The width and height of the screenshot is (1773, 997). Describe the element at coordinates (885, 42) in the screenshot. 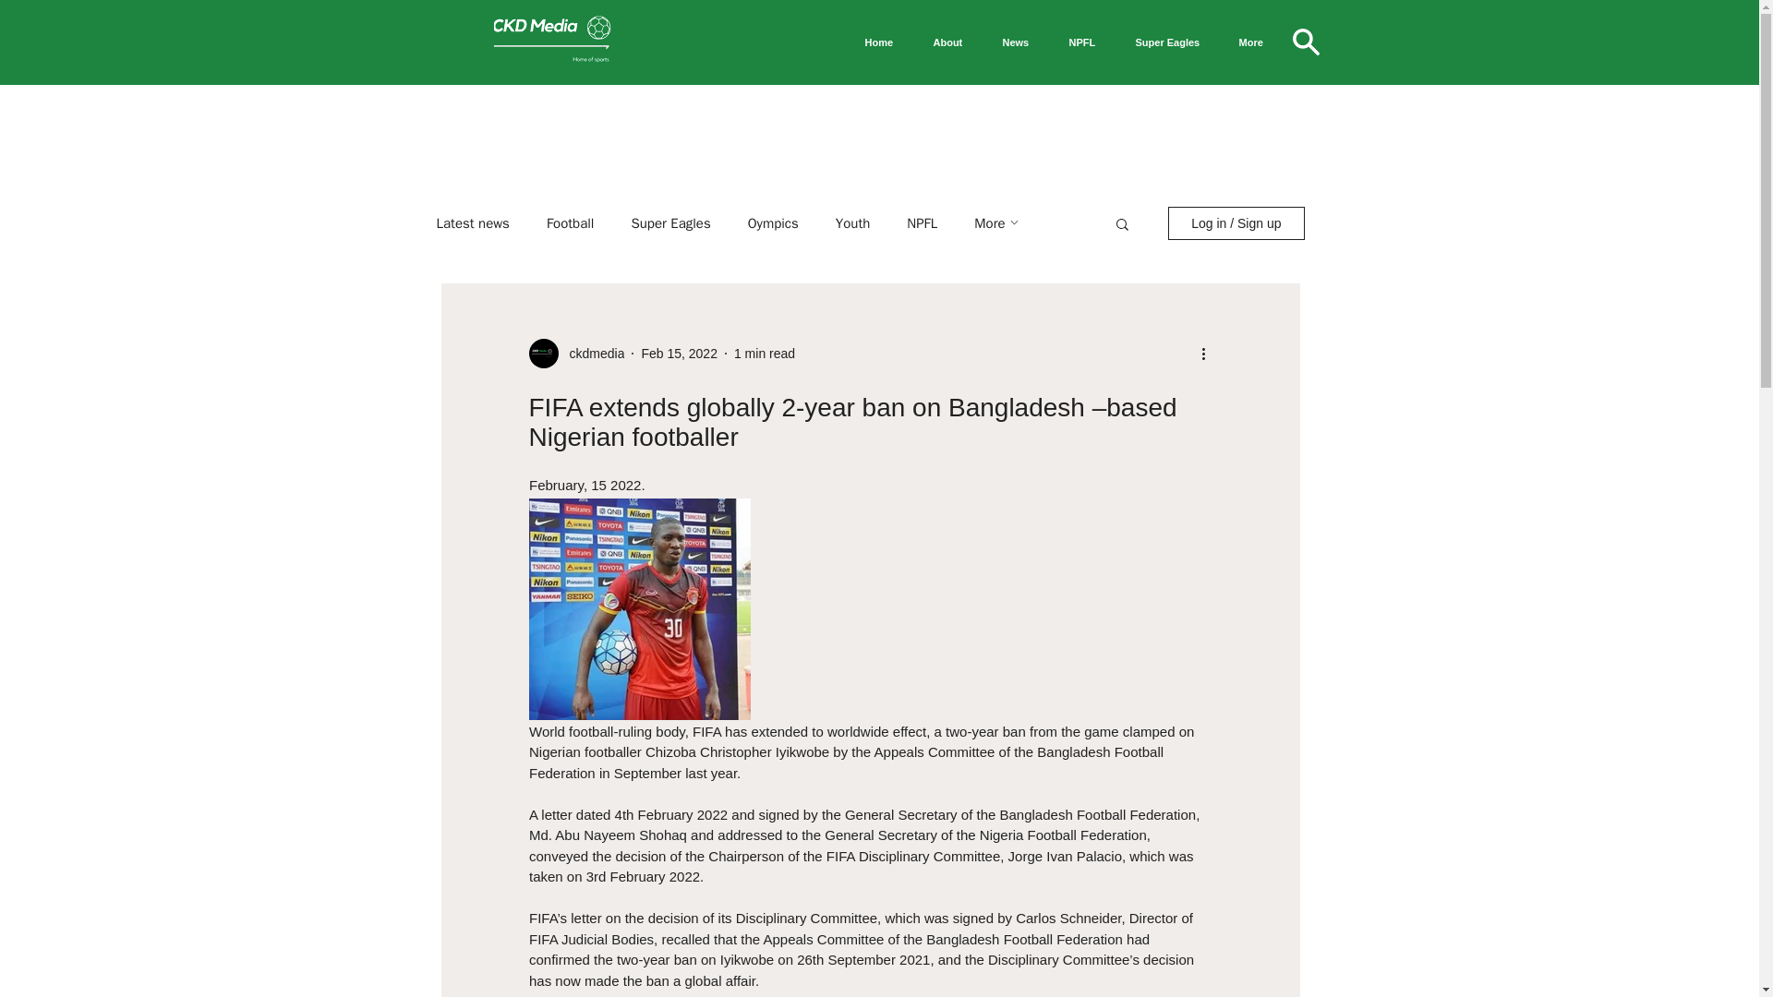

I see `Home` at that location.